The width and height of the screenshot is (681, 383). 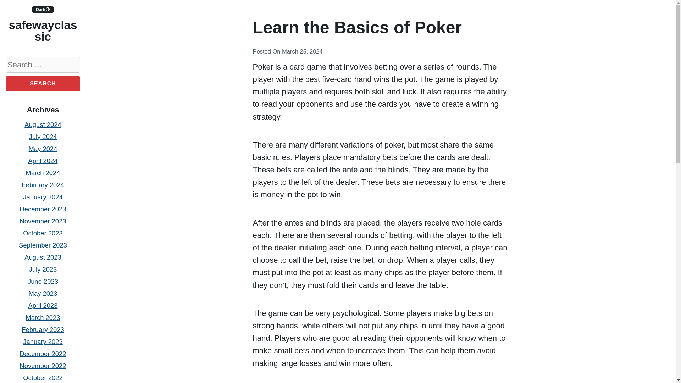 What do you see at coordinates (43, 161) in the screenshot?
I see `April 2024` at bounding box center [43, 161].